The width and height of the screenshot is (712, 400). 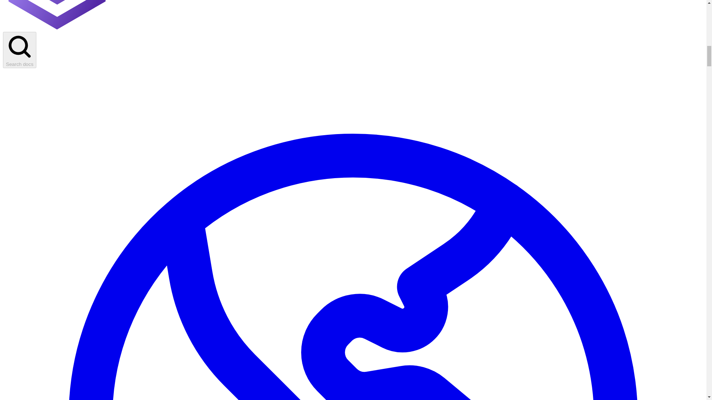 I want to click on Search docs, so click(x=19, y=50).